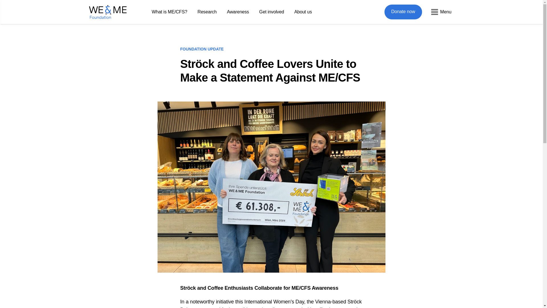  What do you see at coordinates (403, 12) in the screenshot?
I see `Donate now` at bounding box center [403, 12].